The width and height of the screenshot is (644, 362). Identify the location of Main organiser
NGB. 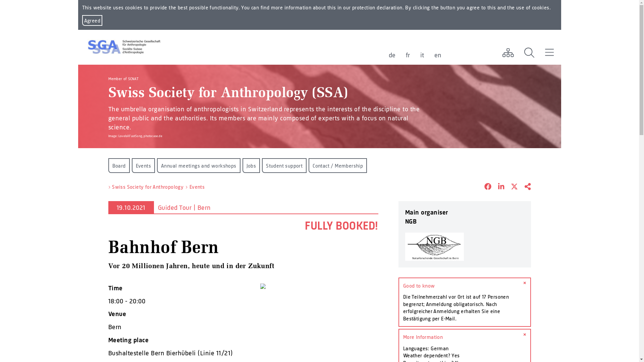
(465, 234).